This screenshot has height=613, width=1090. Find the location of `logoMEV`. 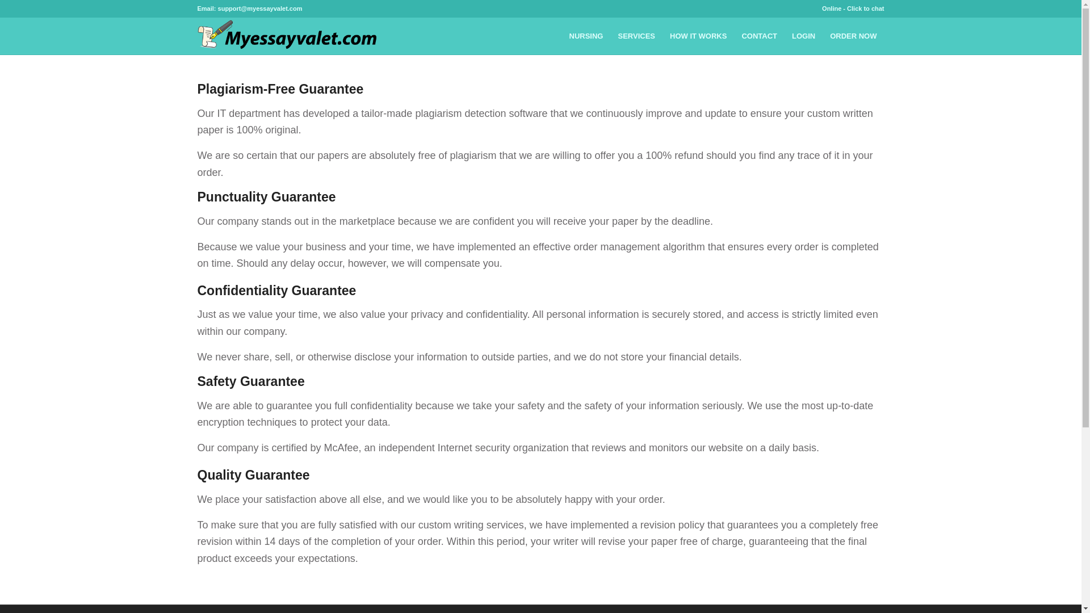

logoMEV is located at coordinates (290, 36).